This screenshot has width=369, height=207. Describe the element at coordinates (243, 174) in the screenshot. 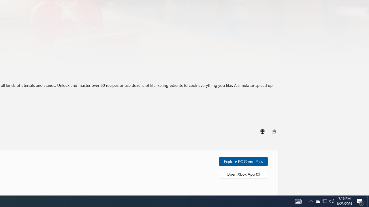

I see `Open Xbox App` at that location.